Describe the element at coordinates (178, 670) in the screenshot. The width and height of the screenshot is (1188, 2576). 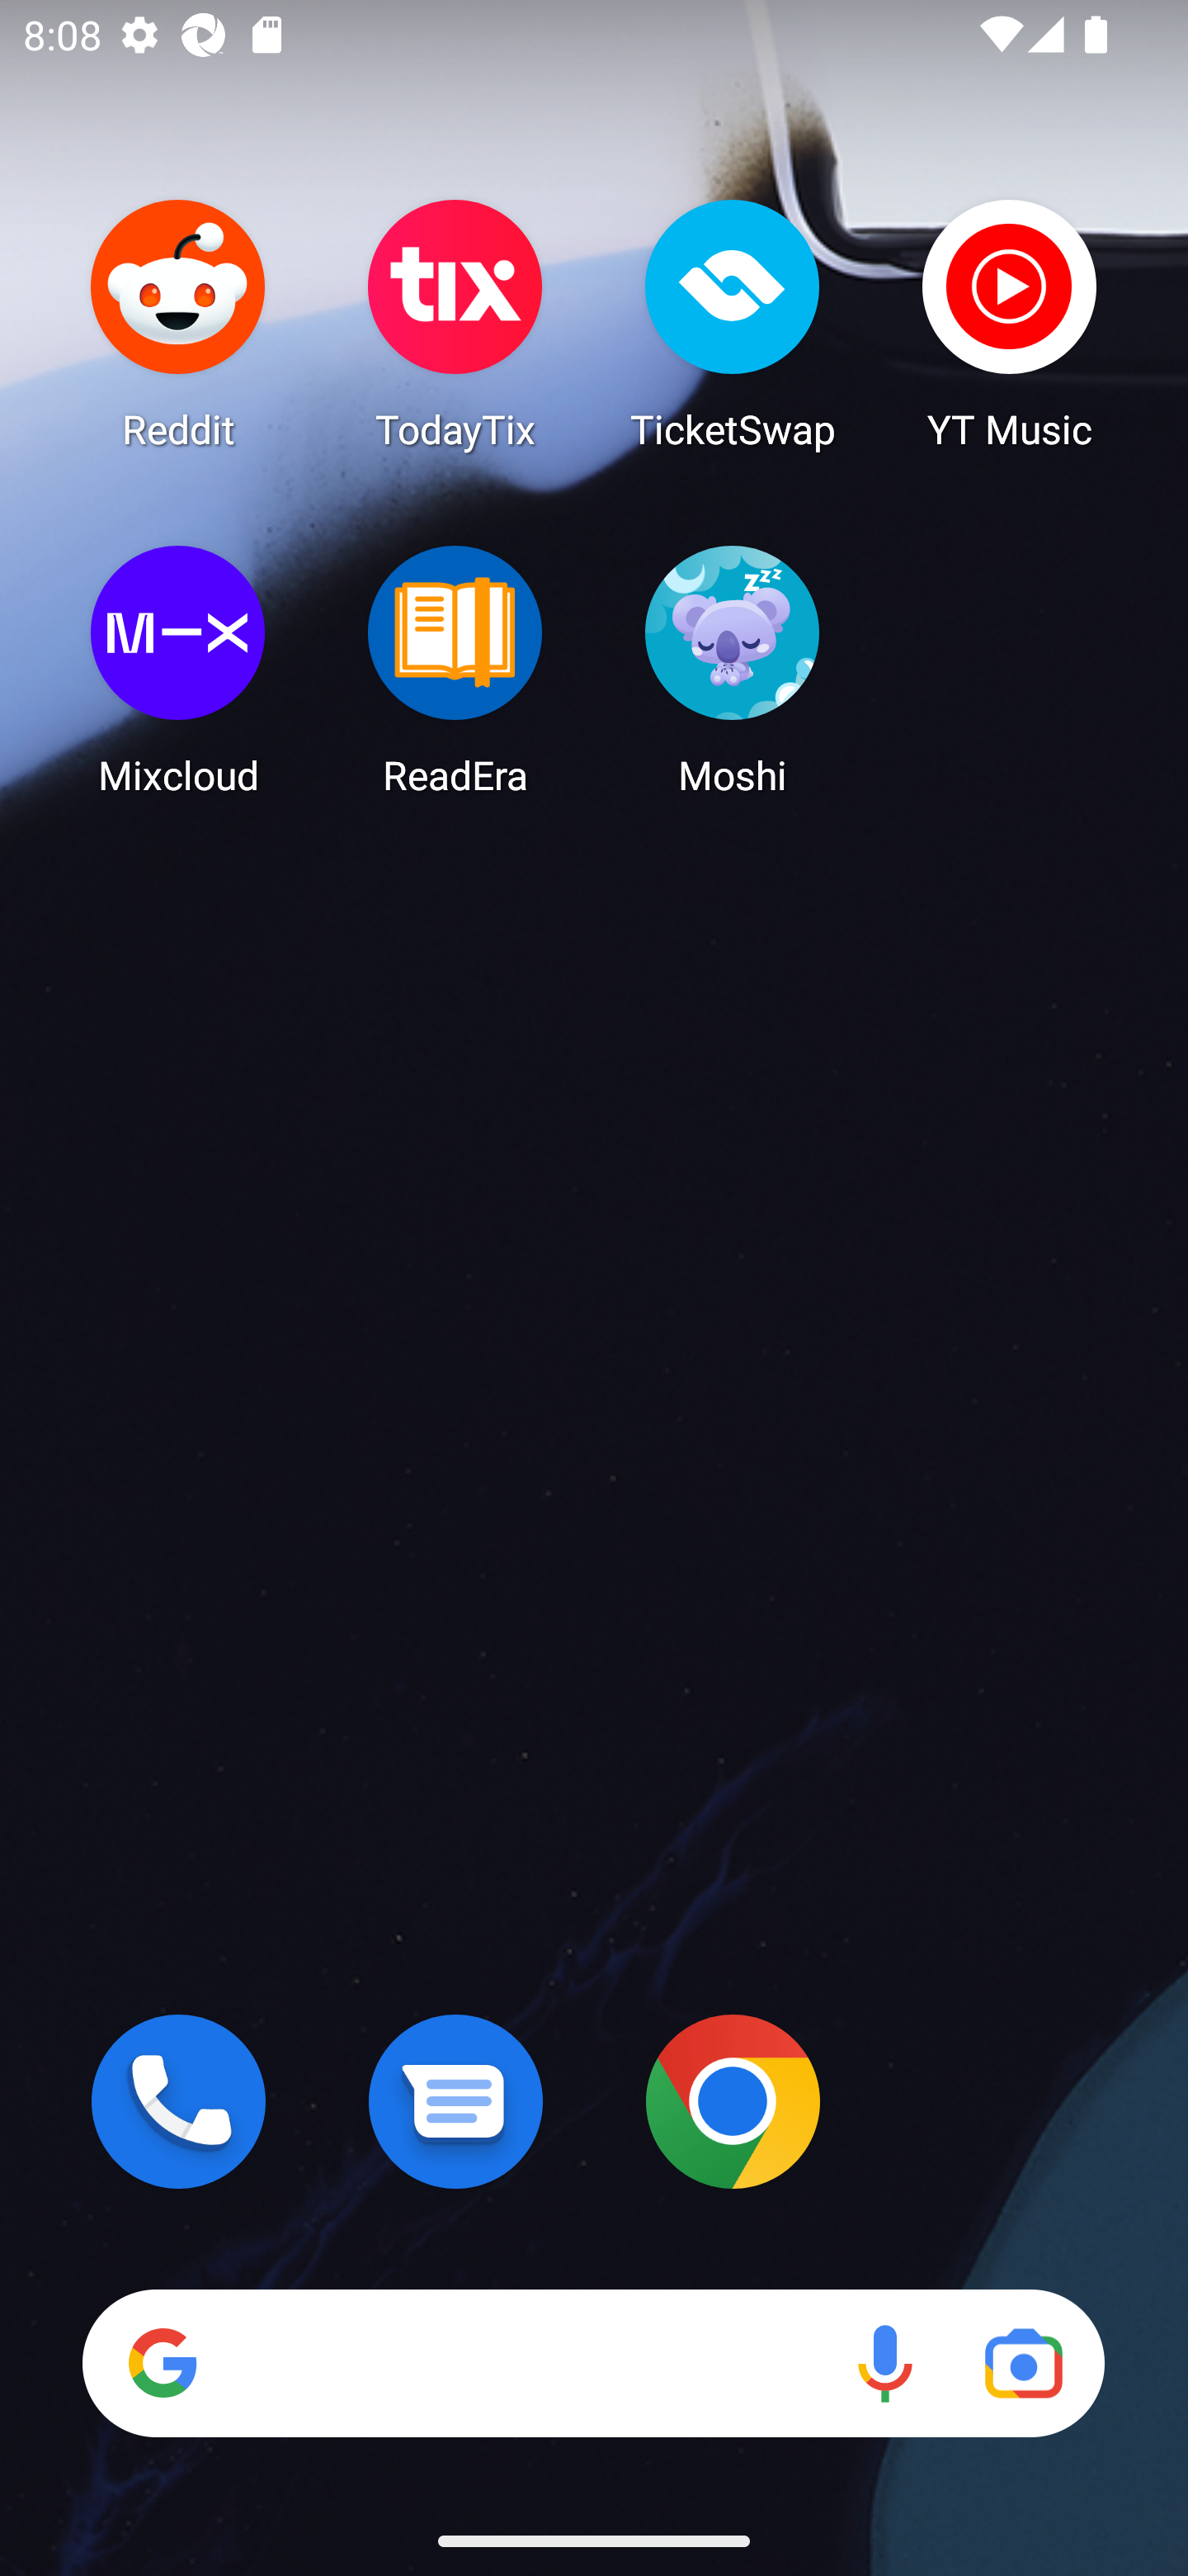
I see `Mixcloud` at that location.